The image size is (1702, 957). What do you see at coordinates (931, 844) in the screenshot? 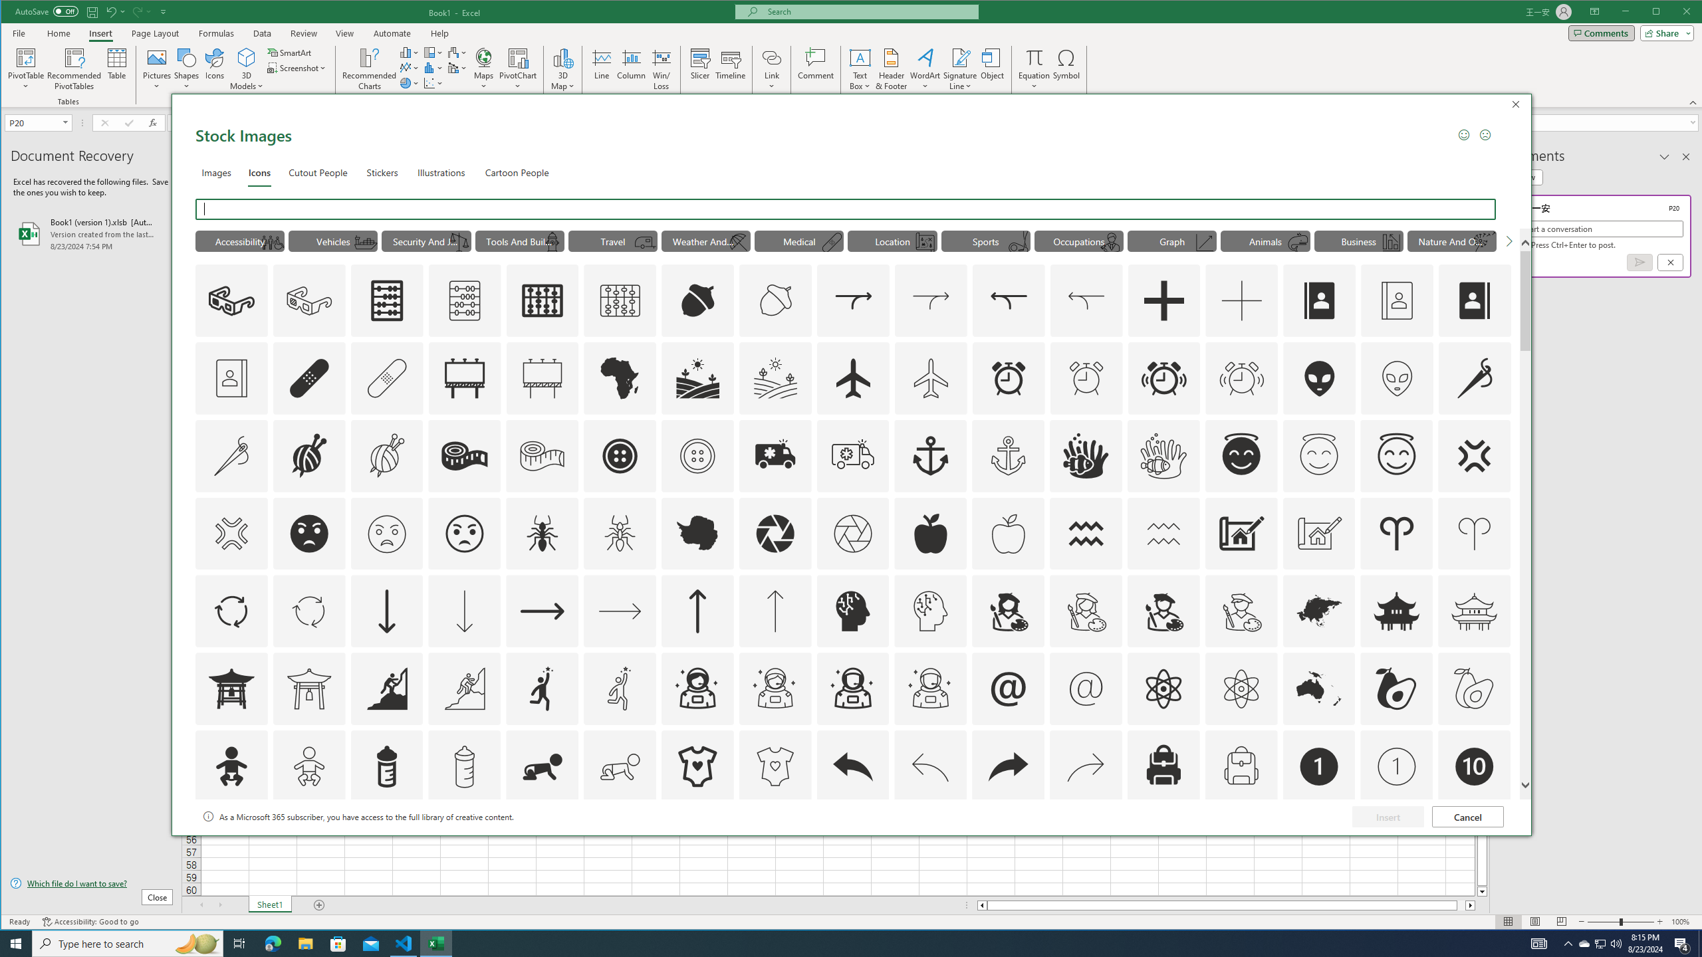
I see `AutomationID: Icons_Aspiration1_M` at bounding box center [931, 844].